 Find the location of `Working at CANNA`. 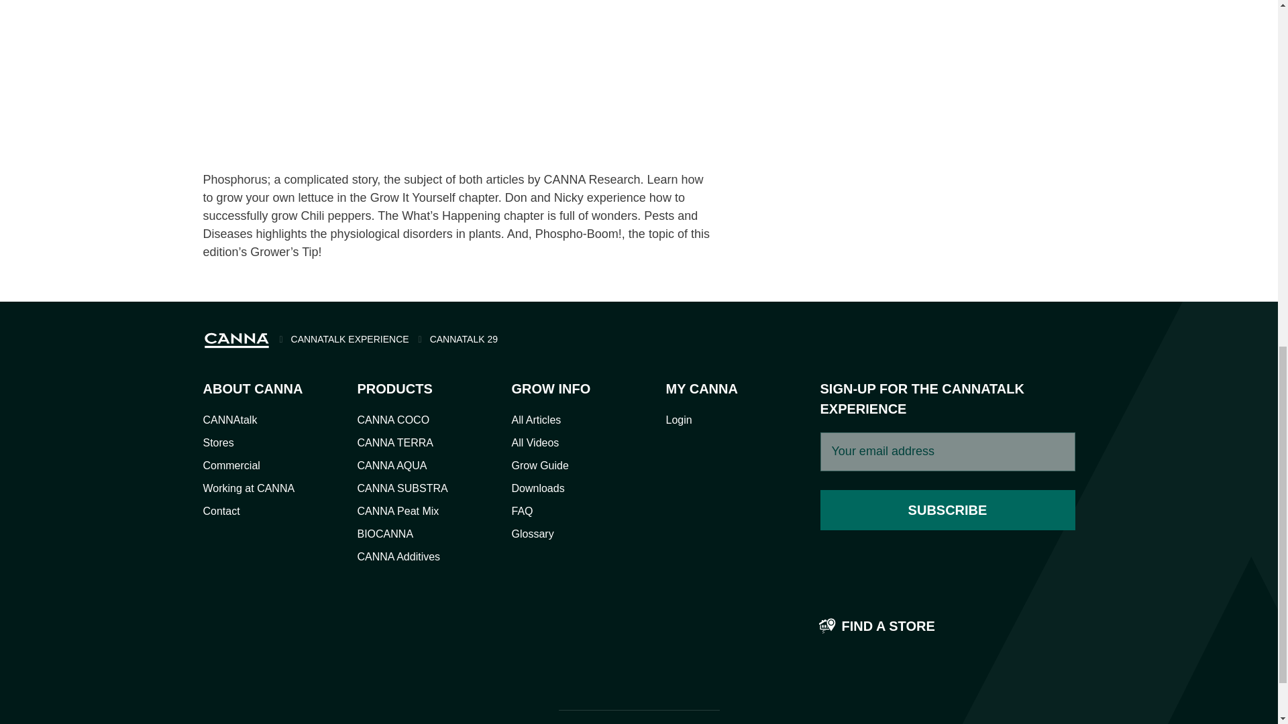

Working at CANNA is located at coordinates (248, 488).